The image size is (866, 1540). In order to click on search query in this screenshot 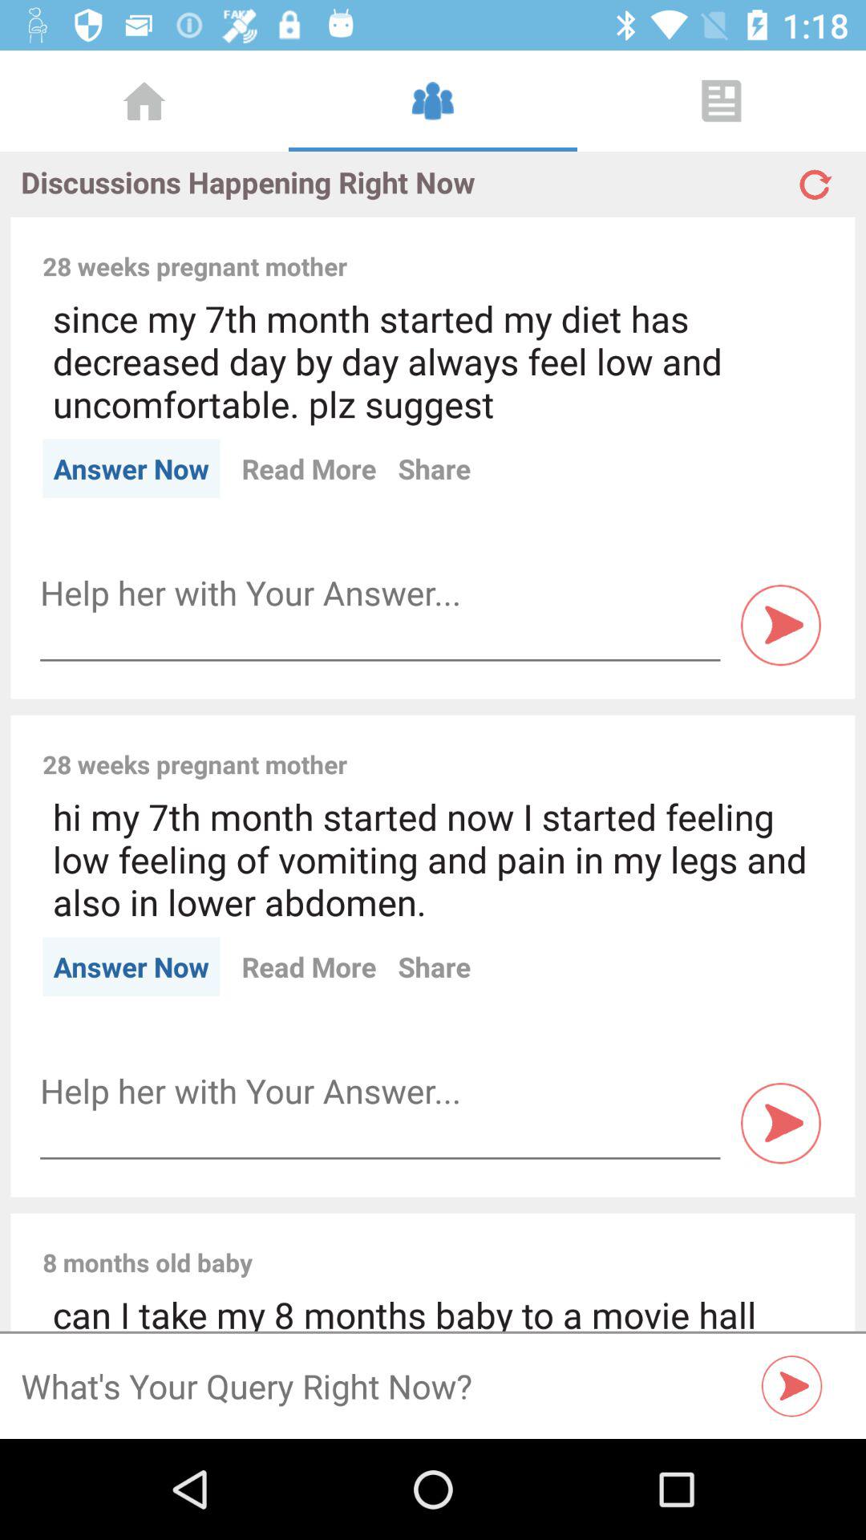, I will do `click(792, 1386)`.